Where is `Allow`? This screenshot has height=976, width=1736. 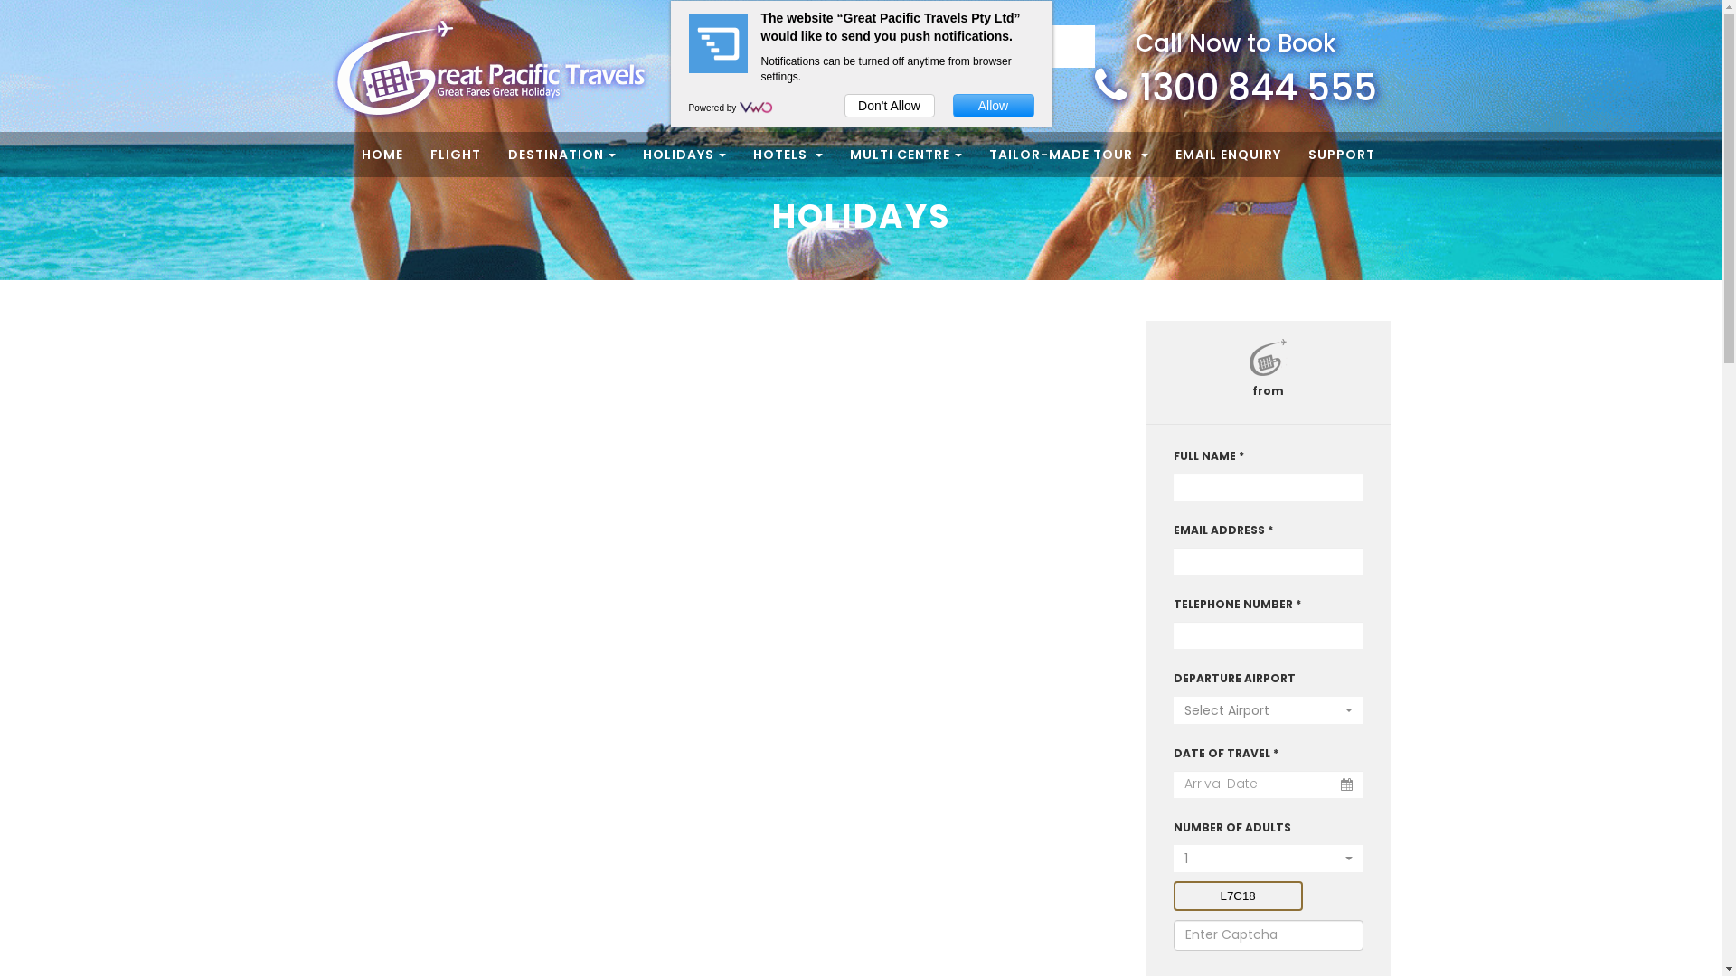 Allow is located at coordinates (994, 106).